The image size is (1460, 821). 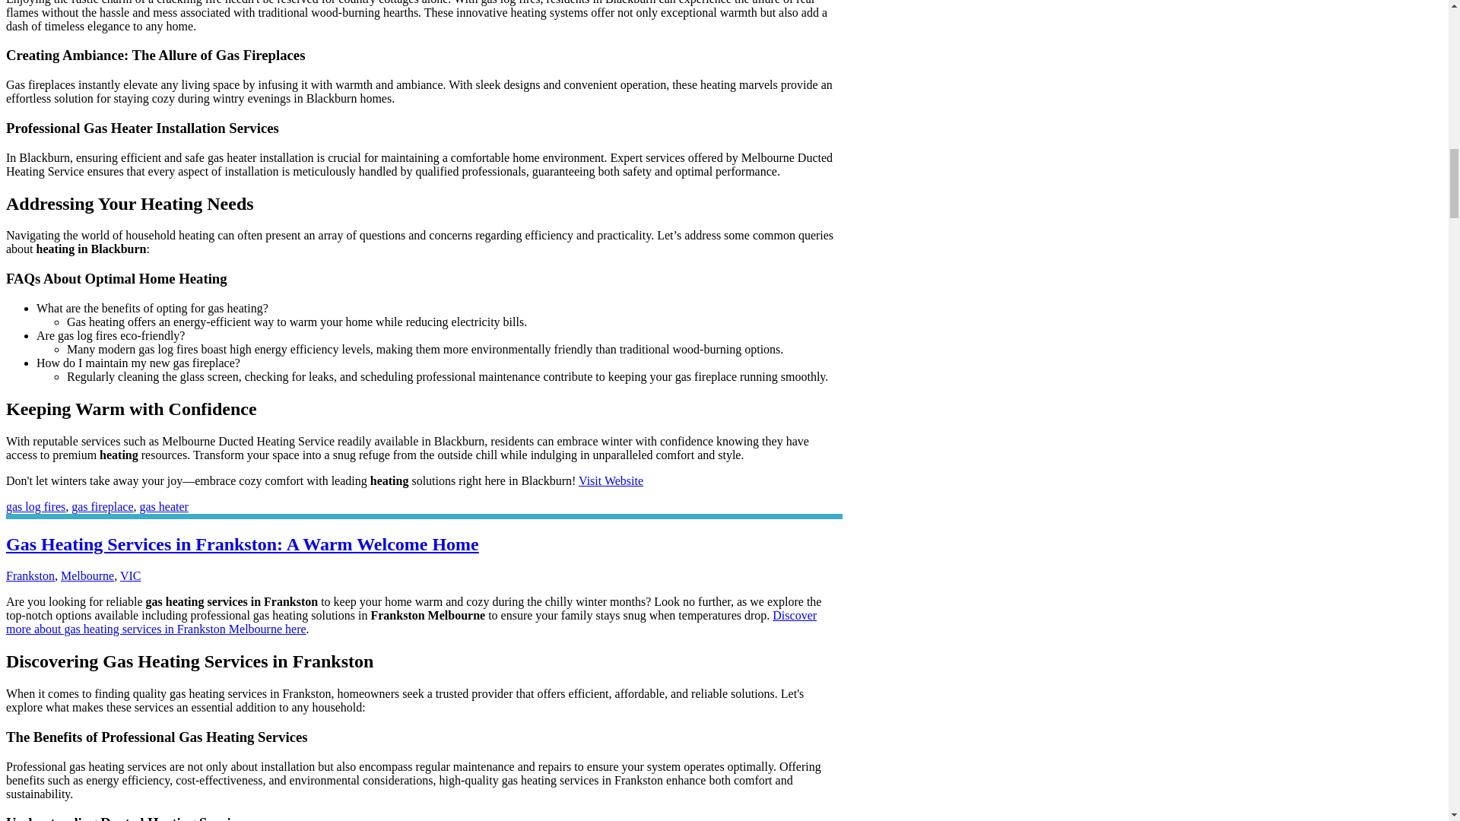 What do you see at coordinates (163, 506) in the screenshot?
I see `gas heater` at bounding box center [163, 506].